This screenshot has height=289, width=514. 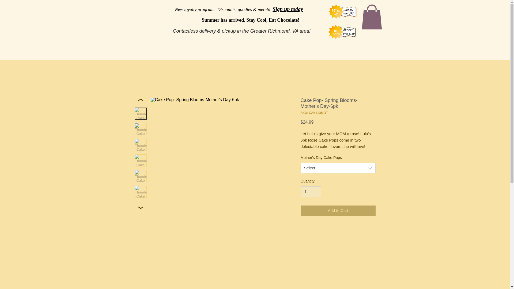 I want to click on Add to Cart, so click(x=338, y=210).